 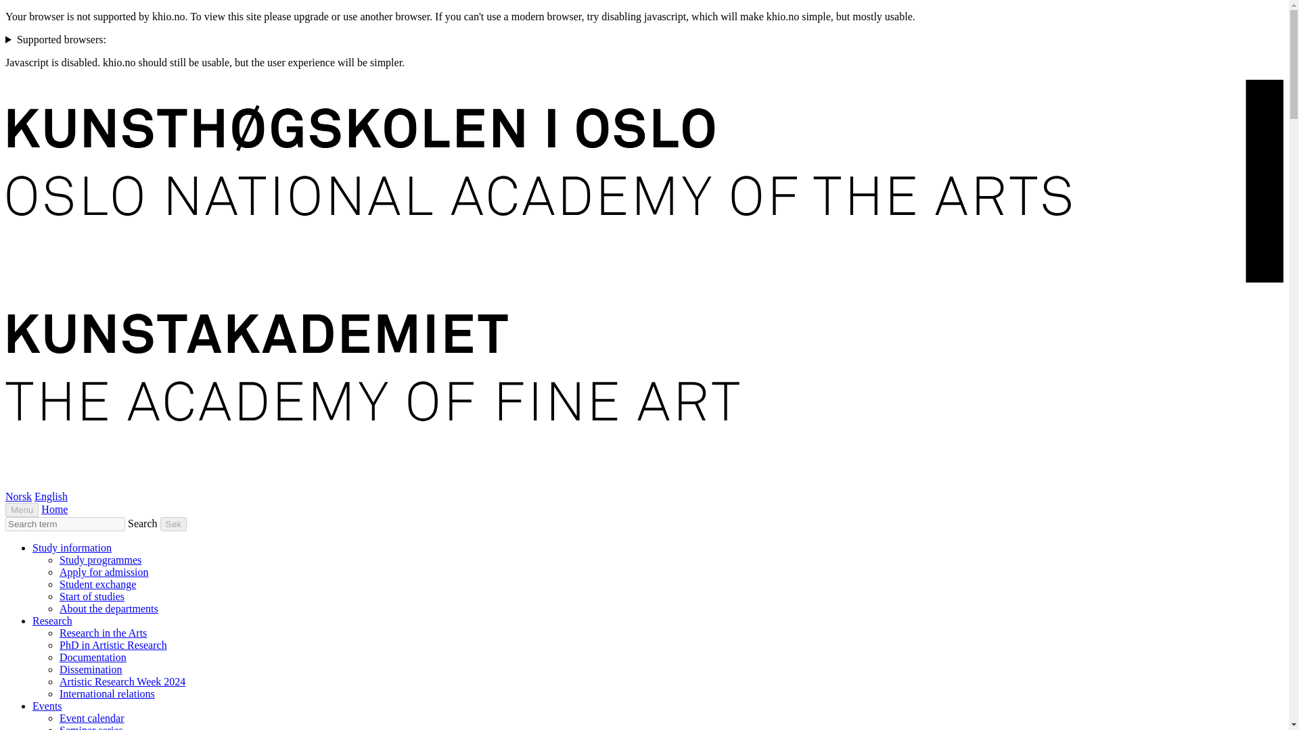 What do you see at coordinates (91, 669) in the screenshot?
I see `Dissemination` at bounding box center [91, 669].